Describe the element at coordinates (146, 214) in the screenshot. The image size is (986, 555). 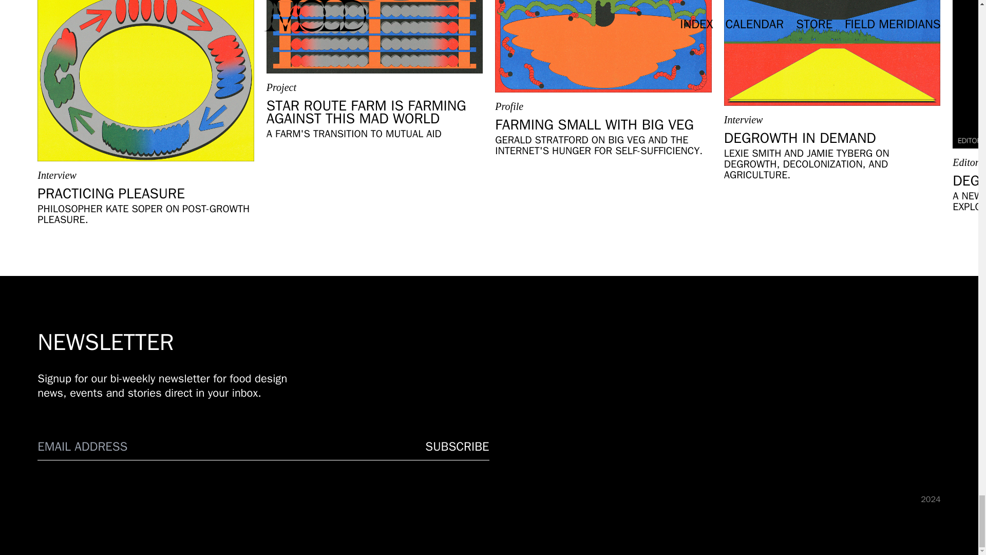
I see `PHILOSOPHER KATE SOPER ON POST-GROWTH PLEASURE.` at that location.